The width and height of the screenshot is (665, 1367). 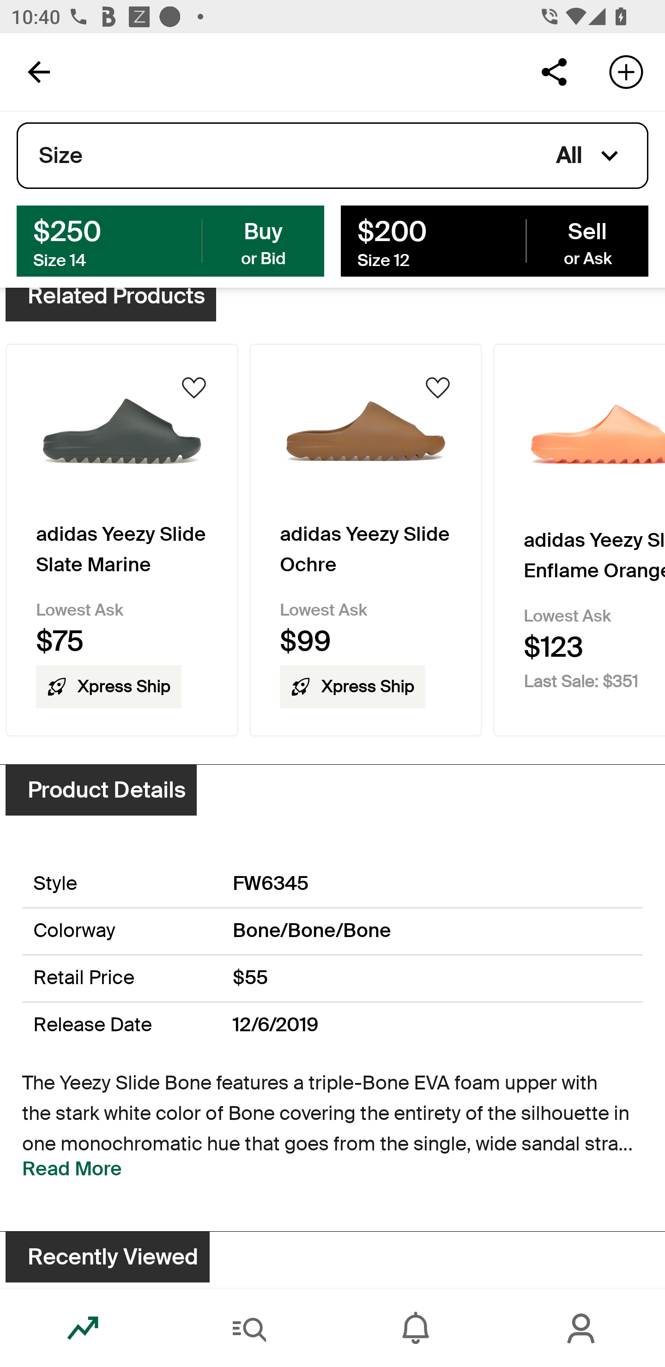 What do you see at coordinates (626, 71) in the screenshot?
I see `Add` at bounding box center [626, 71].